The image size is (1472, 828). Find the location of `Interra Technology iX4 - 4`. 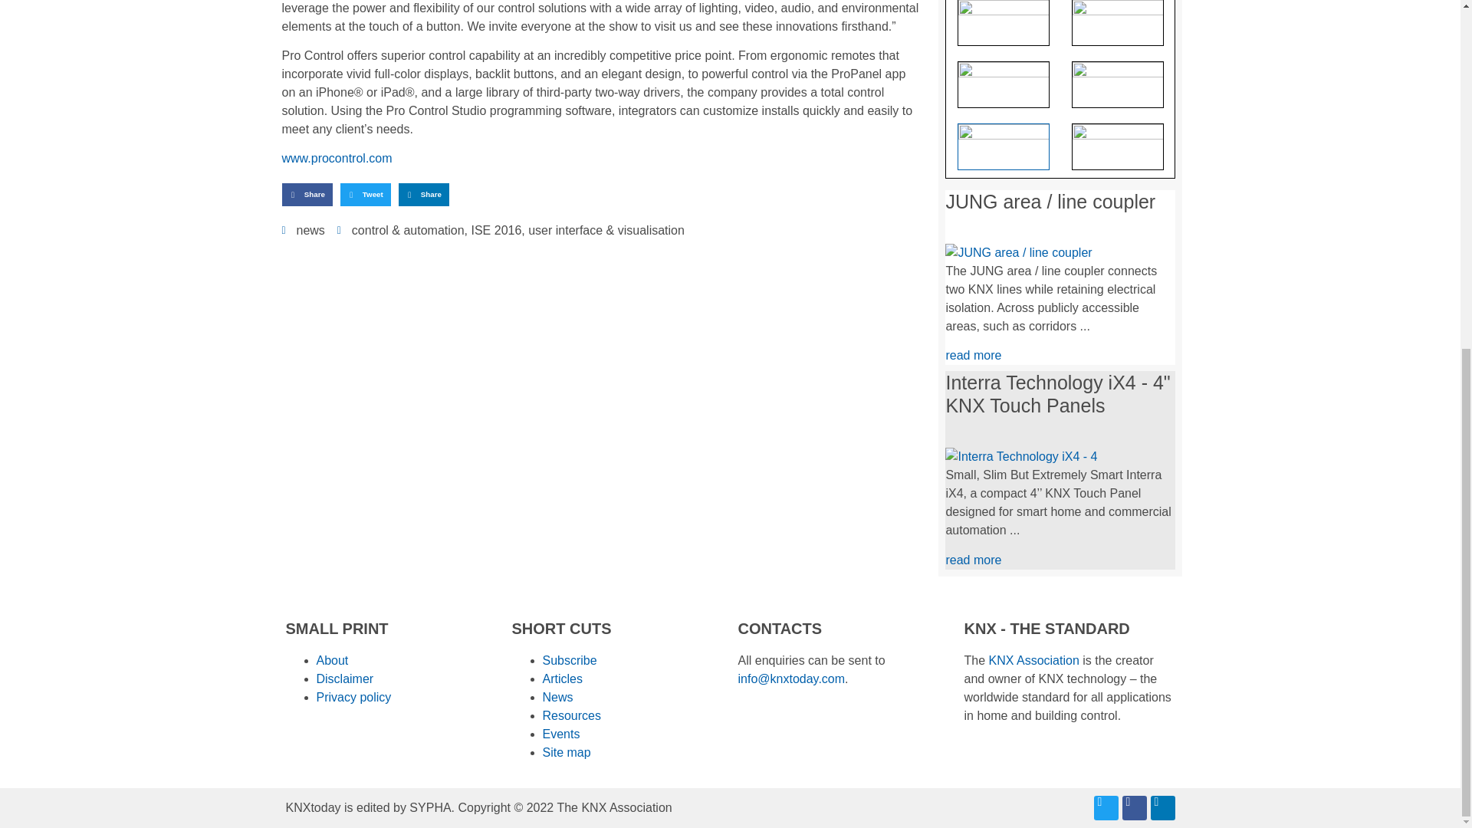

Interra Technology iX4 - 4 is located at coordinates (1020, 457).